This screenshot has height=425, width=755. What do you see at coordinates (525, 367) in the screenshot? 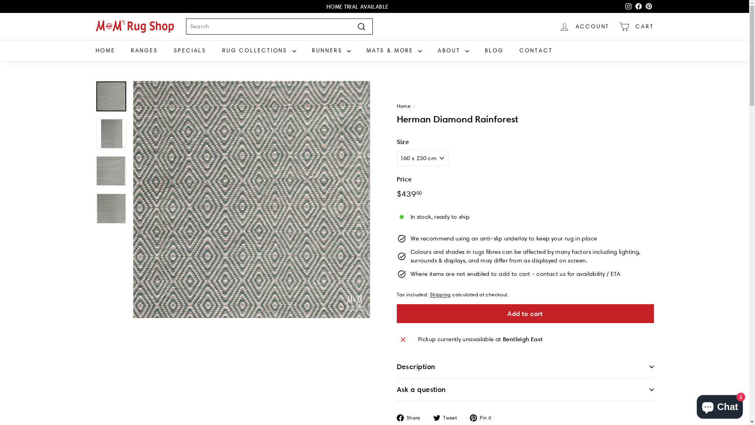
I see `Description` at bounding box center [525, 367].